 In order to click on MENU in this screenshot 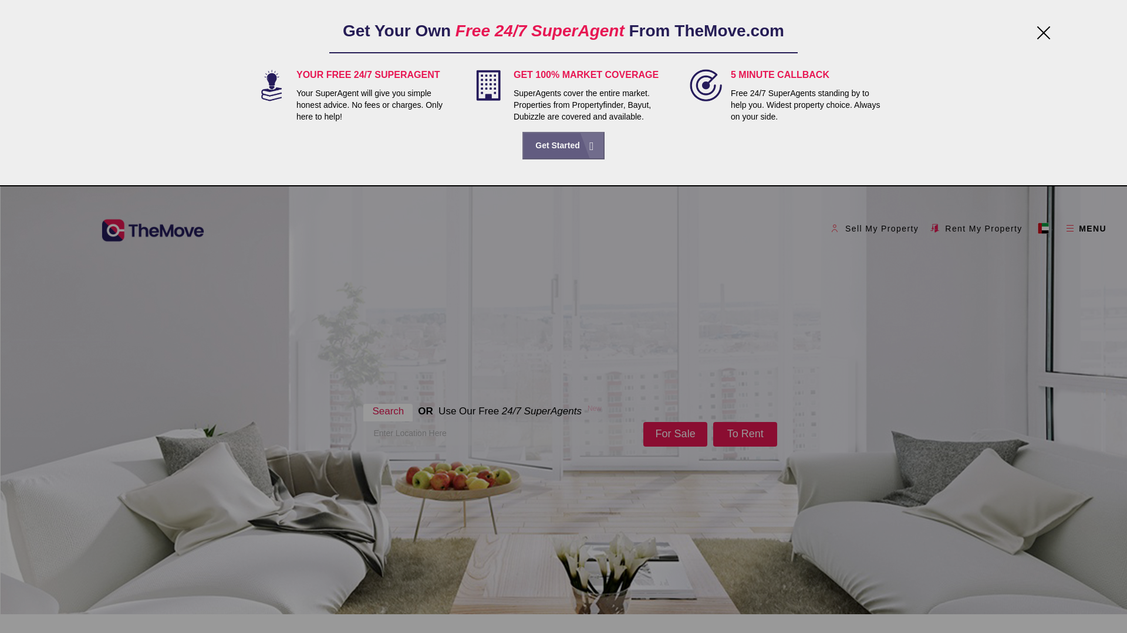, I will do `click(1086, 228)`.